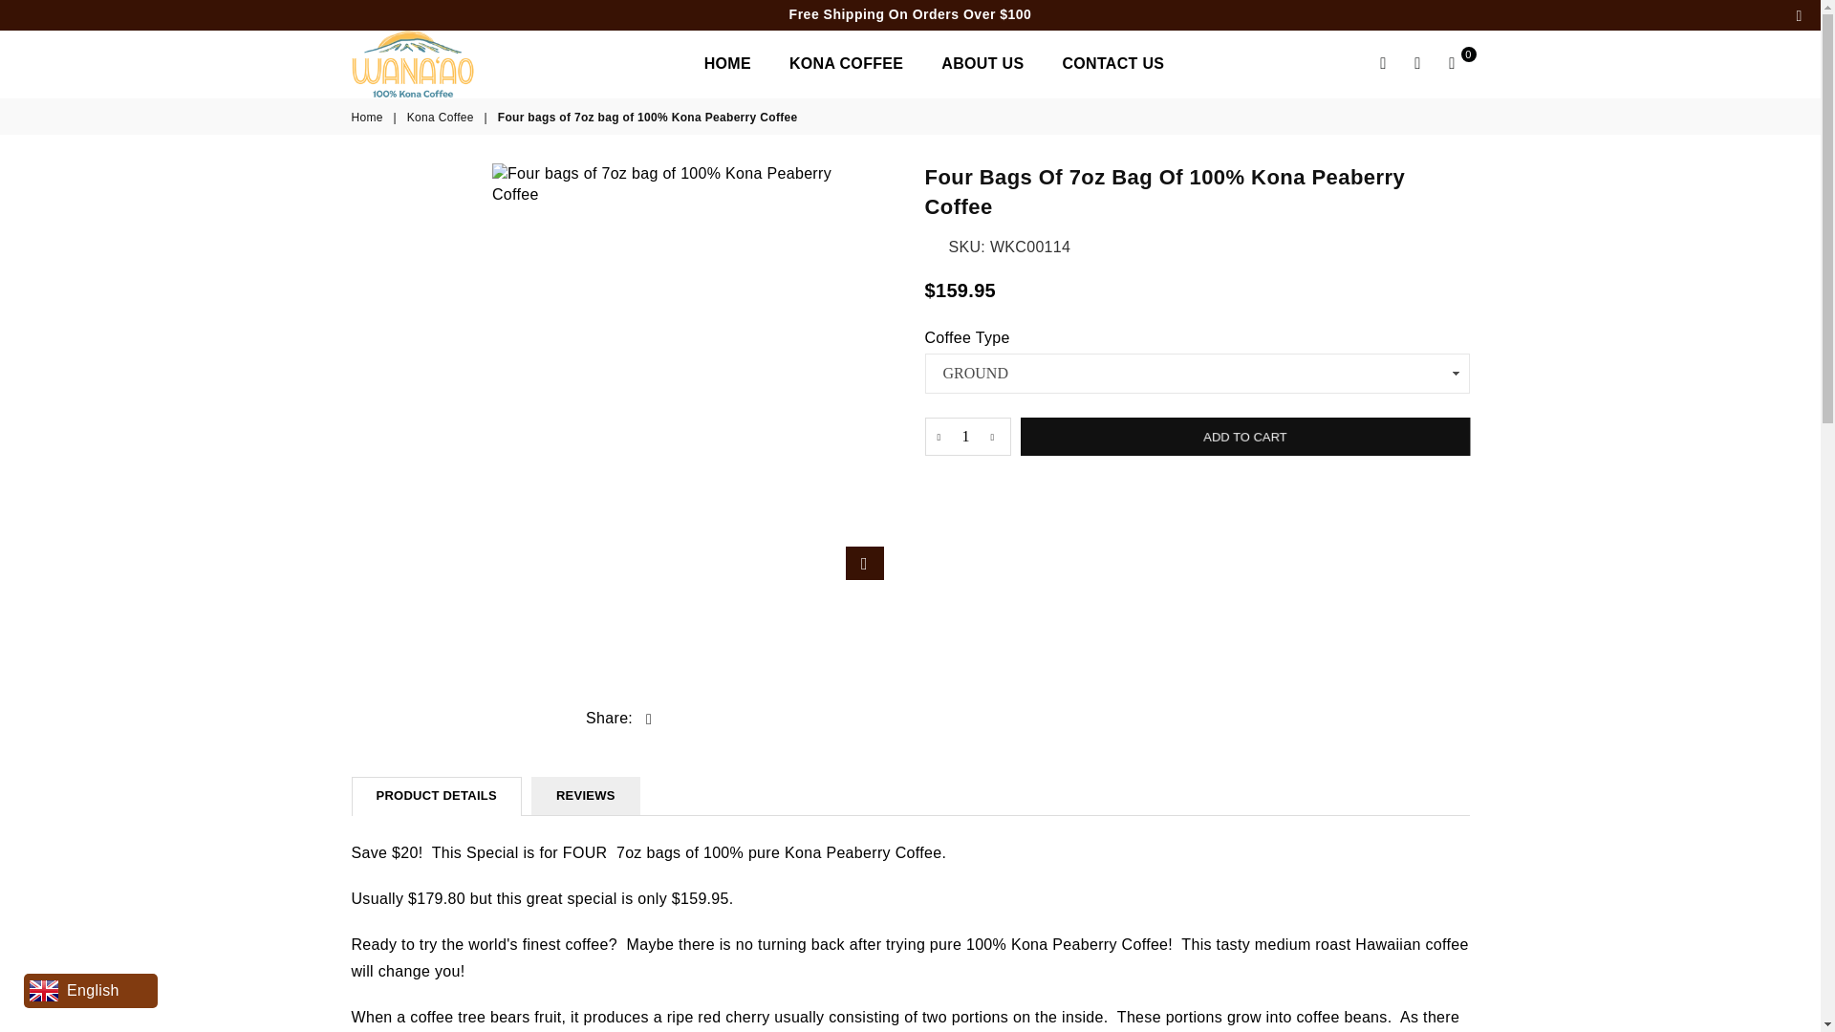 Image resolution: width=1835 pixels, height=1032 pixels. What do you see at coordinates (369, 117) in the screenshot?
I see `Back to the home page` at bounding box center [369, 117].